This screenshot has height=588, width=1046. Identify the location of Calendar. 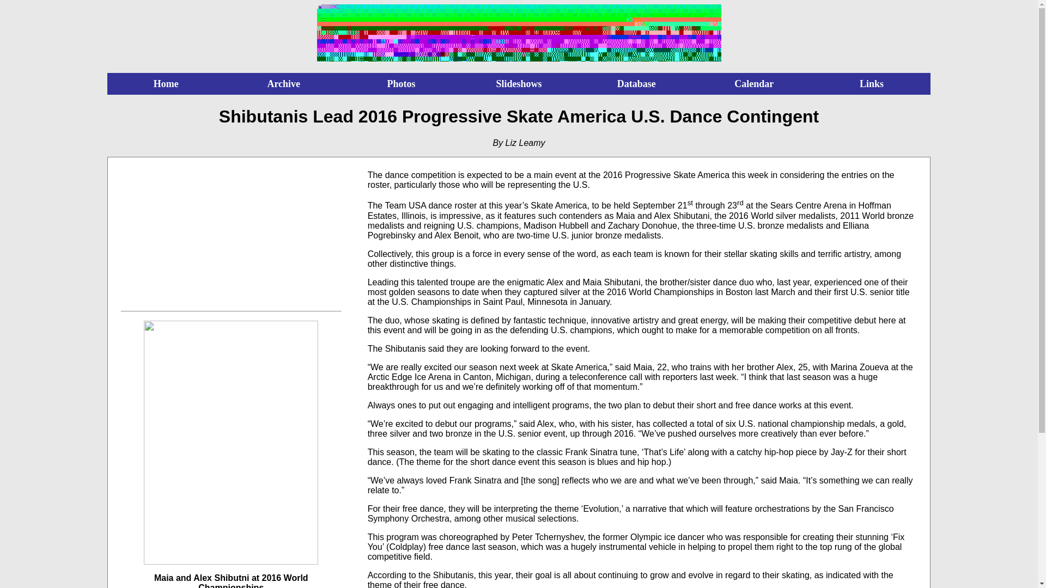
(754, 84).